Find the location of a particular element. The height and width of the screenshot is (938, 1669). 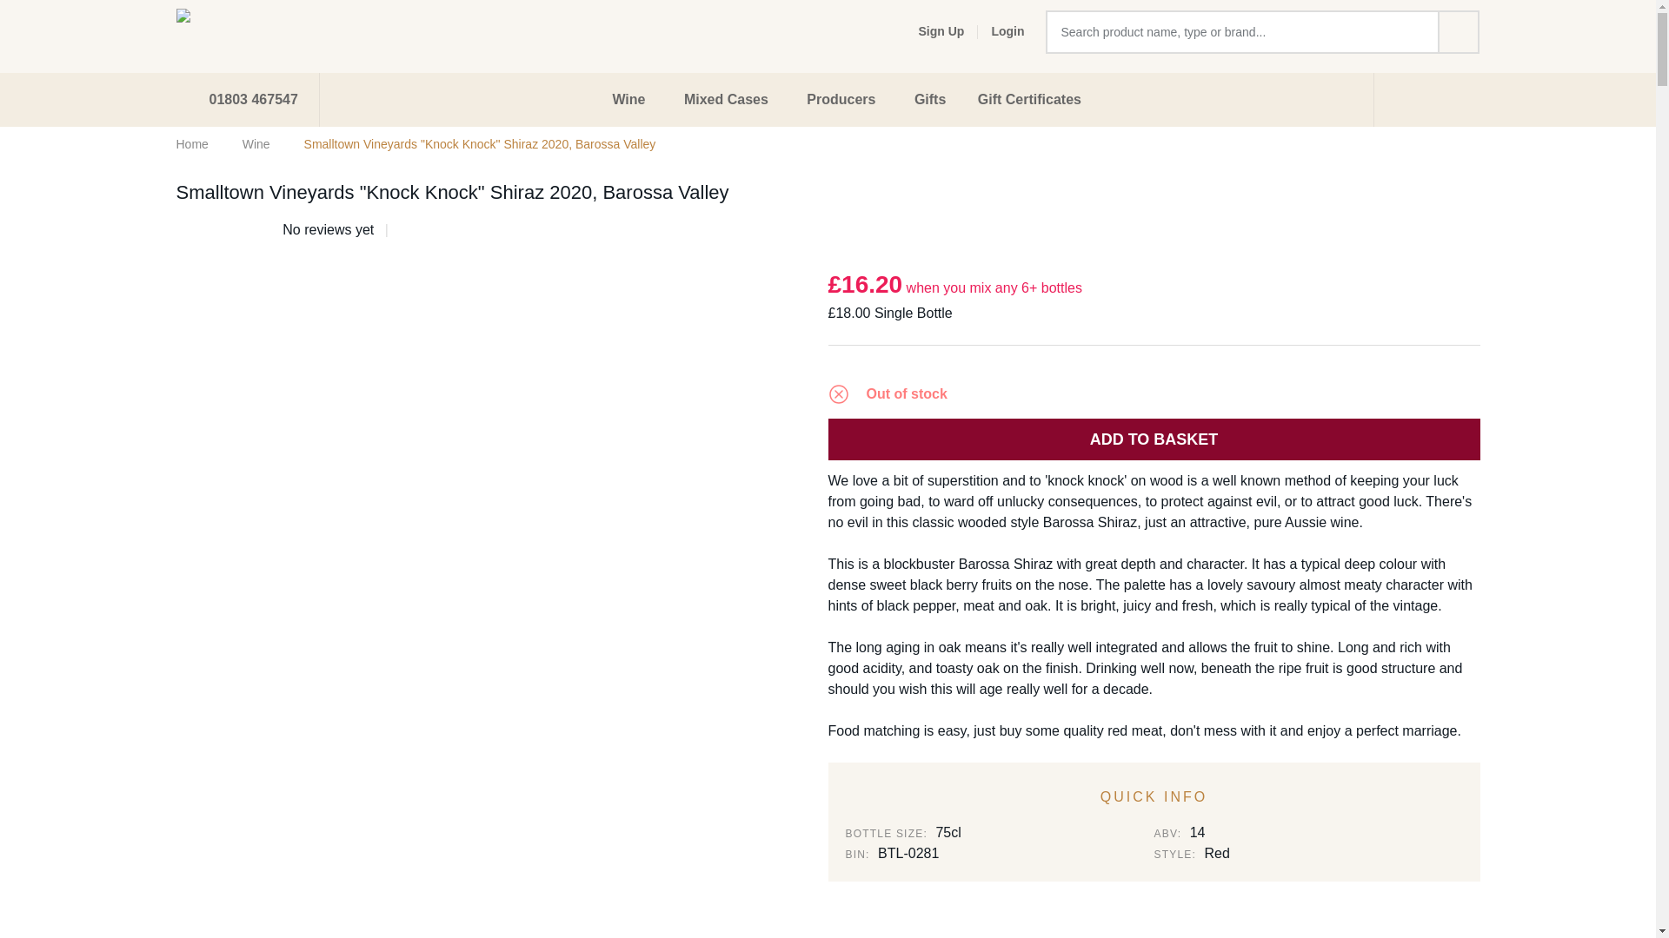

Login is located at coordinates (1007, 31).